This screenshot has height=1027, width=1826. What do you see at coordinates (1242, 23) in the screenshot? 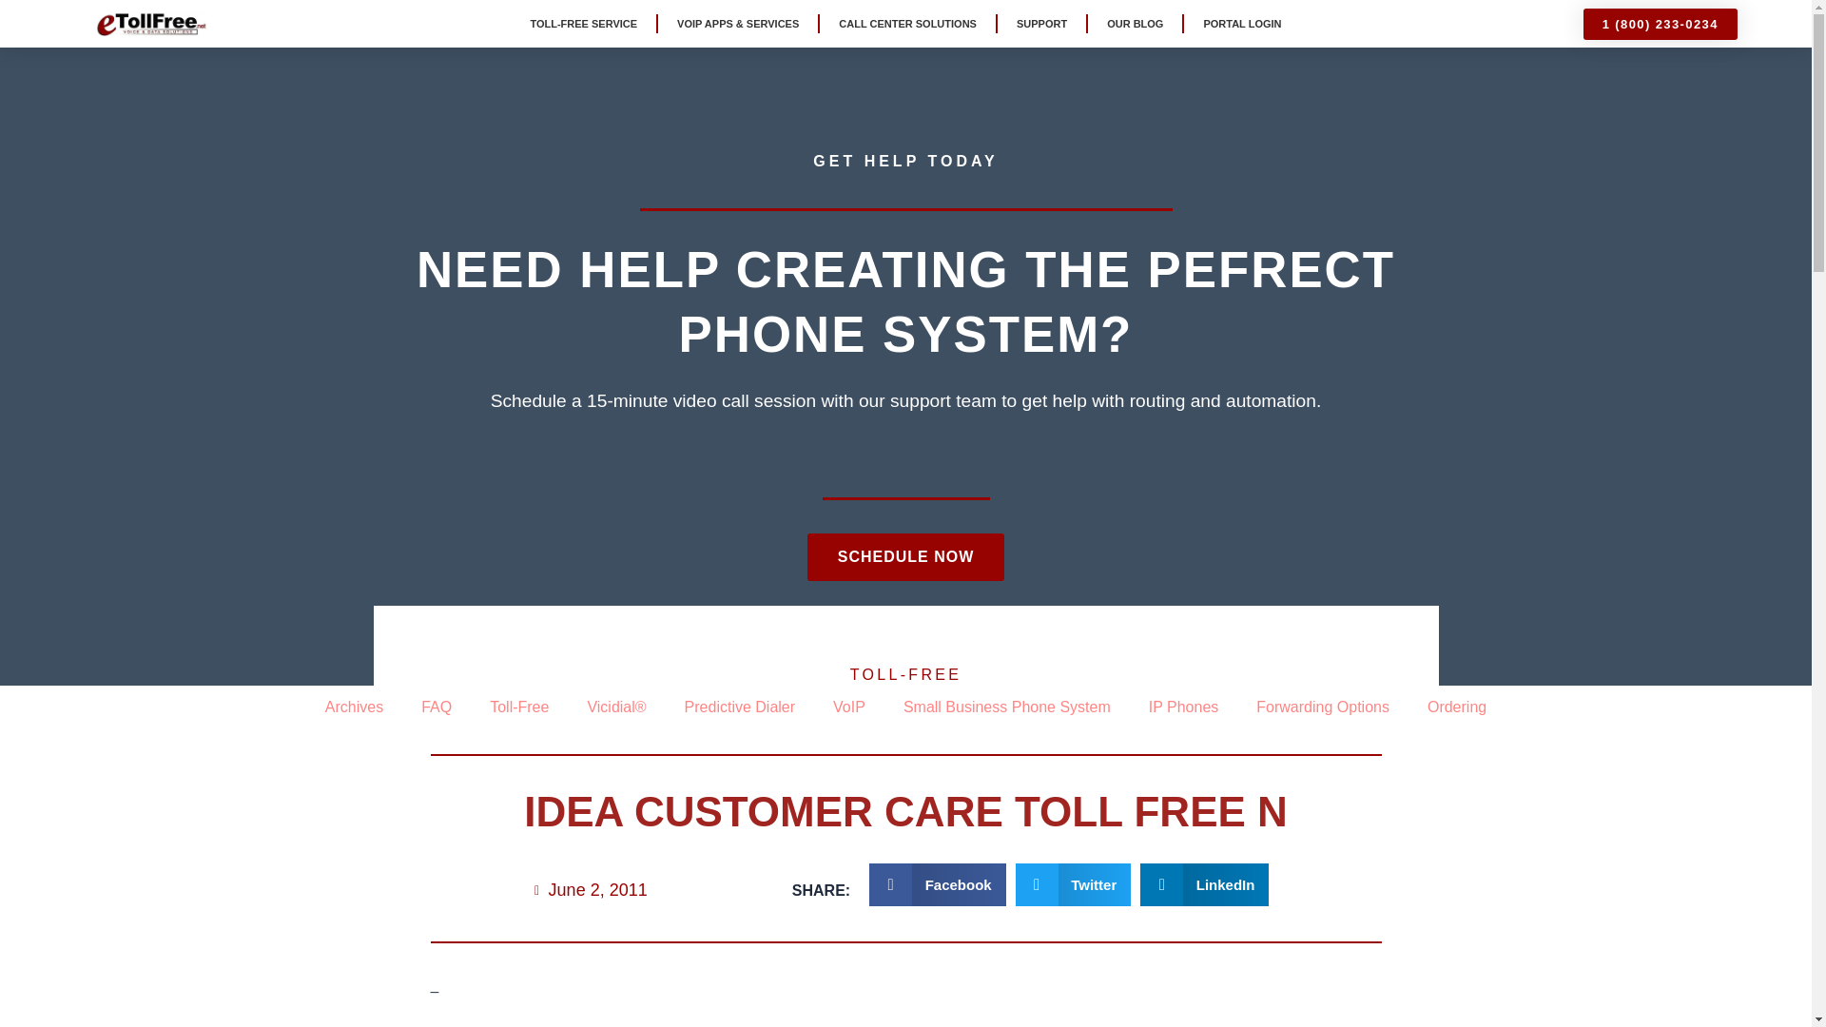
I see `PORTAL LOGIN` at bounding box center [1242, 23].